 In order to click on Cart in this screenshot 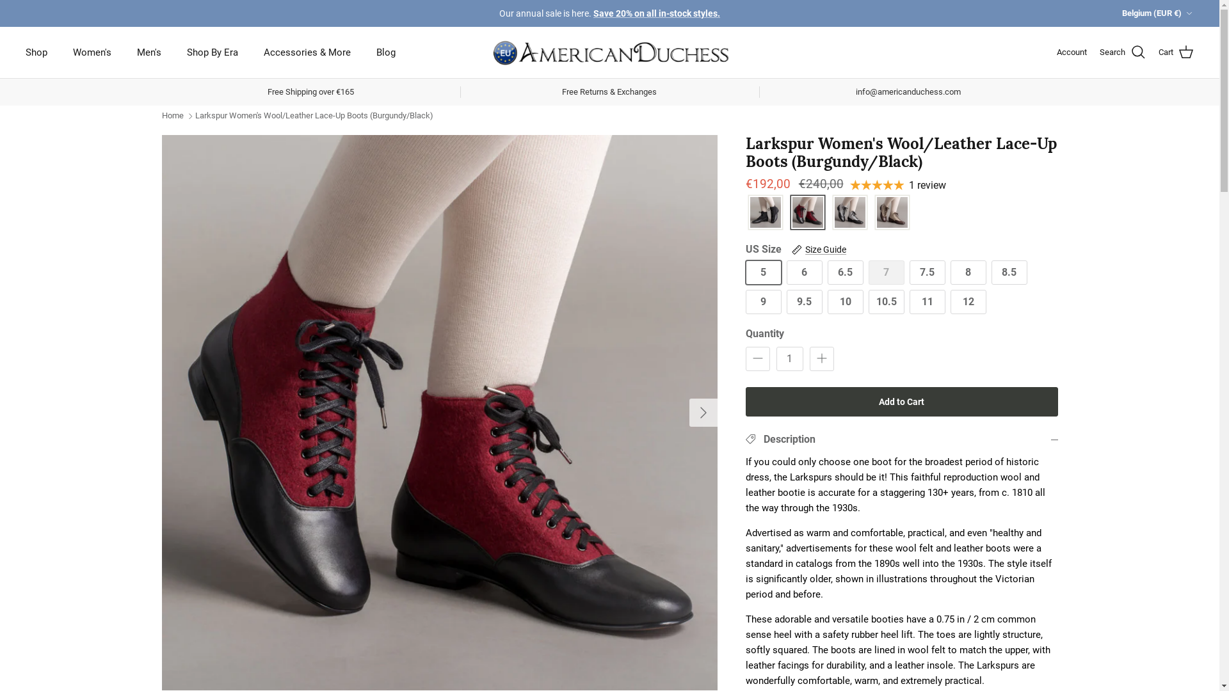, I will do `click(1177, 52)`.